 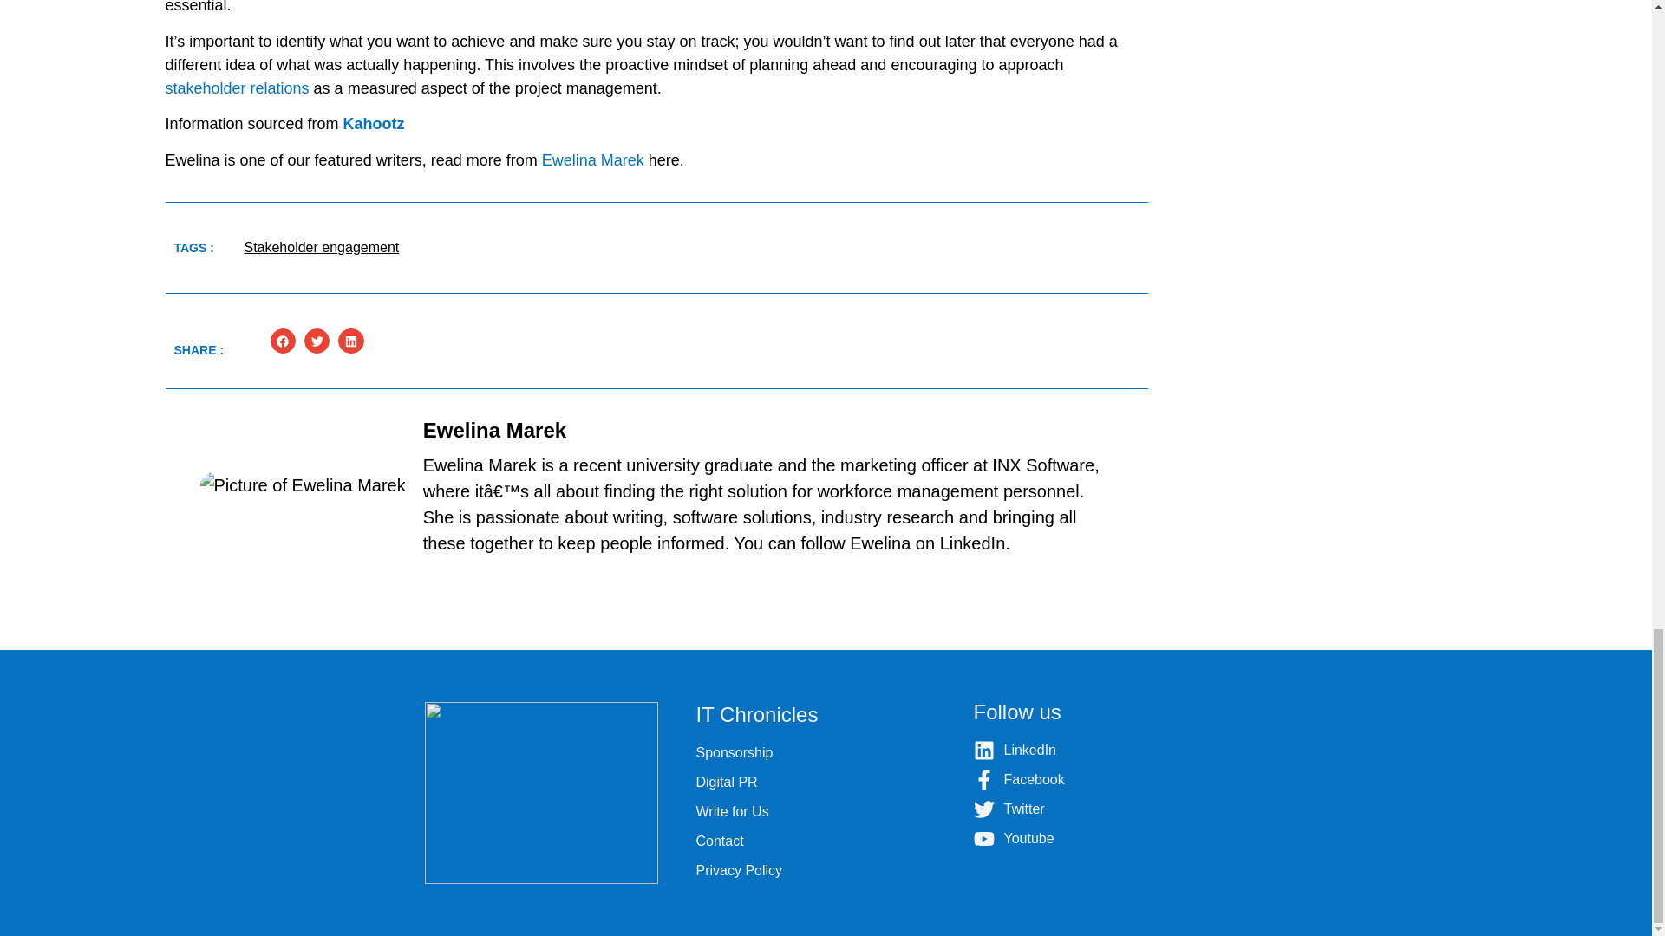 I want to click on stakeholder relations, so click(x=236, y=88).